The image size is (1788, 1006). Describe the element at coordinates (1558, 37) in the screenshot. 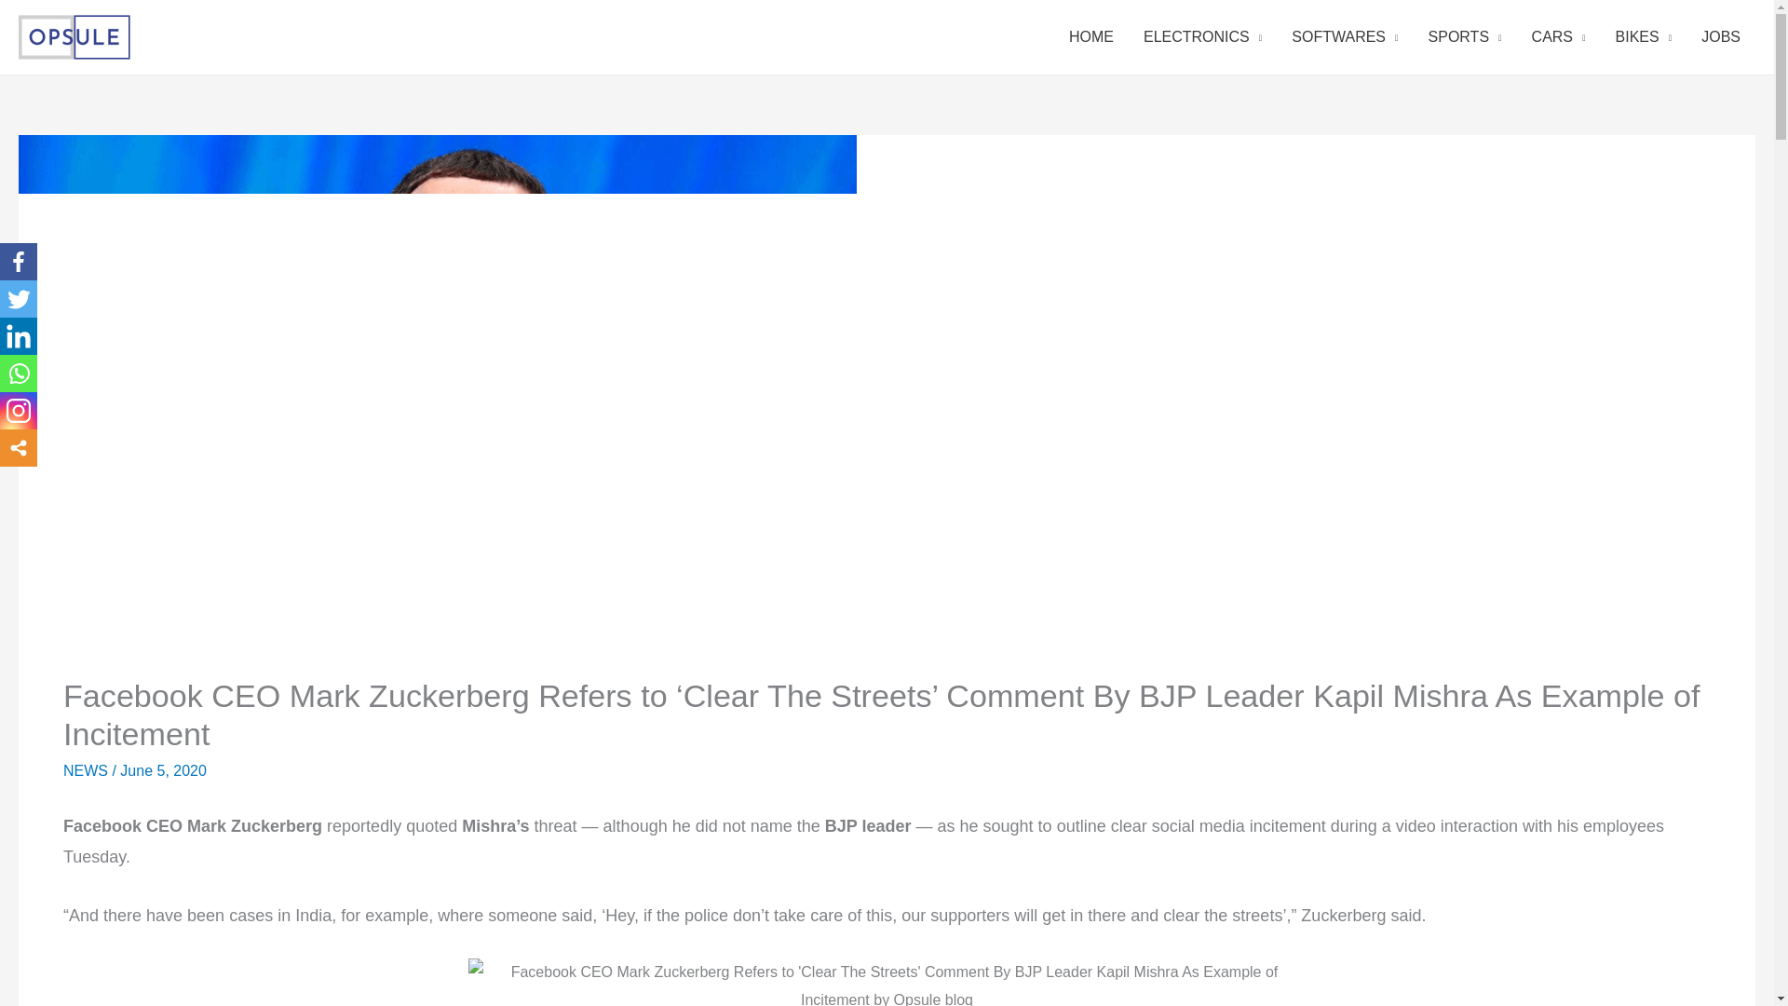

I see `CARS` at that location.